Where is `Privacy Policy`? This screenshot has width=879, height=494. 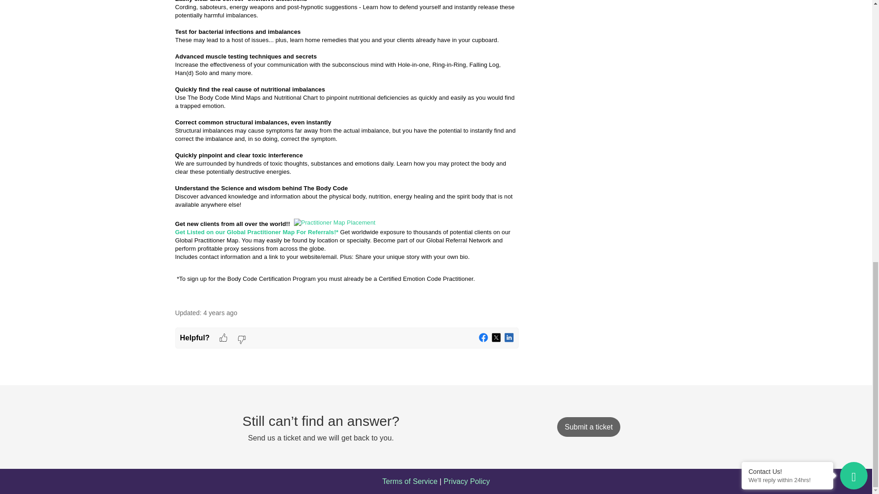
Privacy Policy is located at coordinates (467, 481).